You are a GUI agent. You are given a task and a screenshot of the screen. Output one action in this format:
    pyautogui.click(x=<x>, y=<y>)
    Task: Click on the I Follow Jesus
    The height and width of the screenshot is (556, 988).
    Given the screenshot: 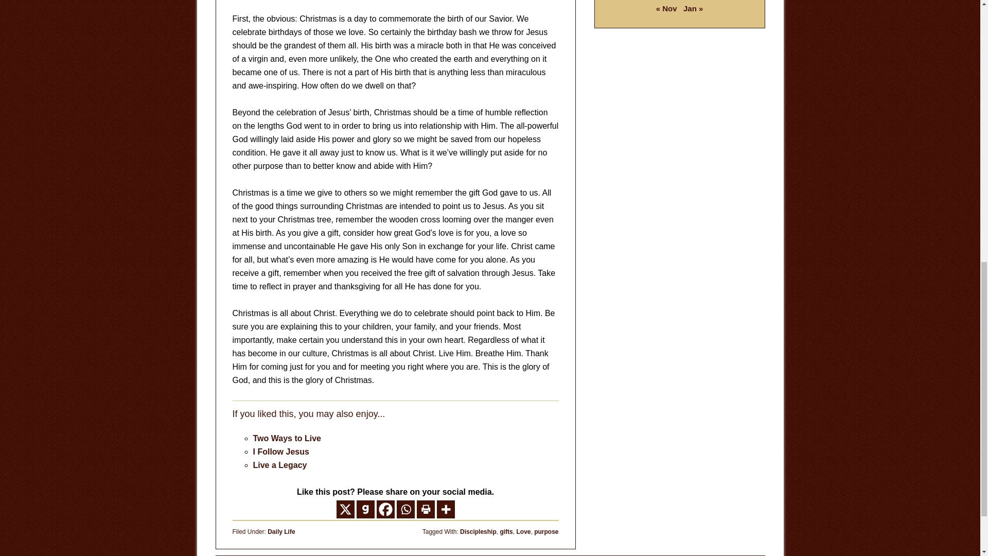 What is the action you would take?
    pyautogui.click(x=281, y=451)
    